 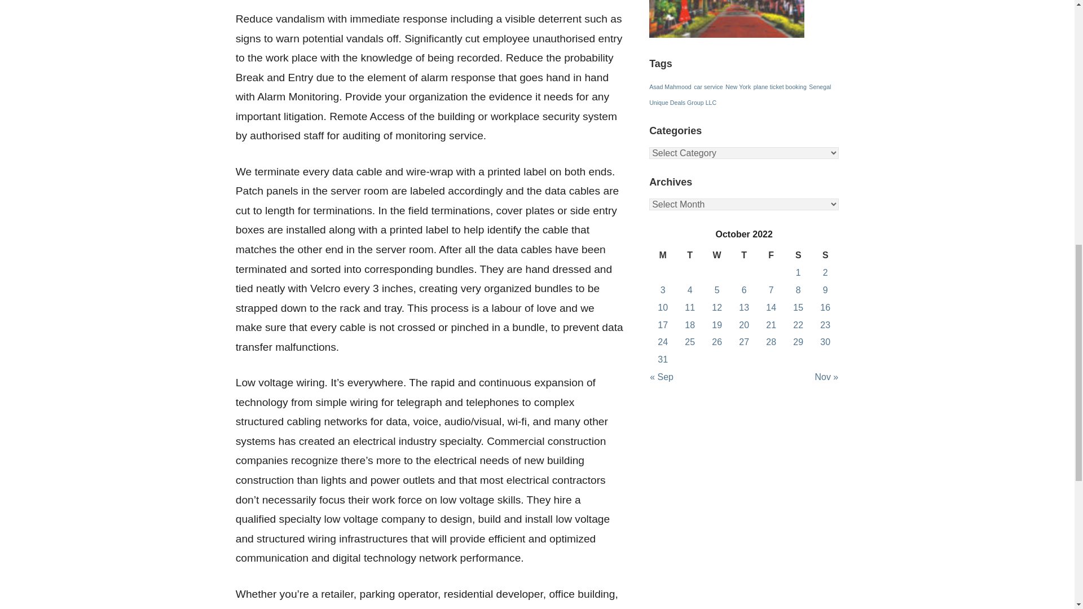 I want to click on Monday, so click(x=662, y=255).